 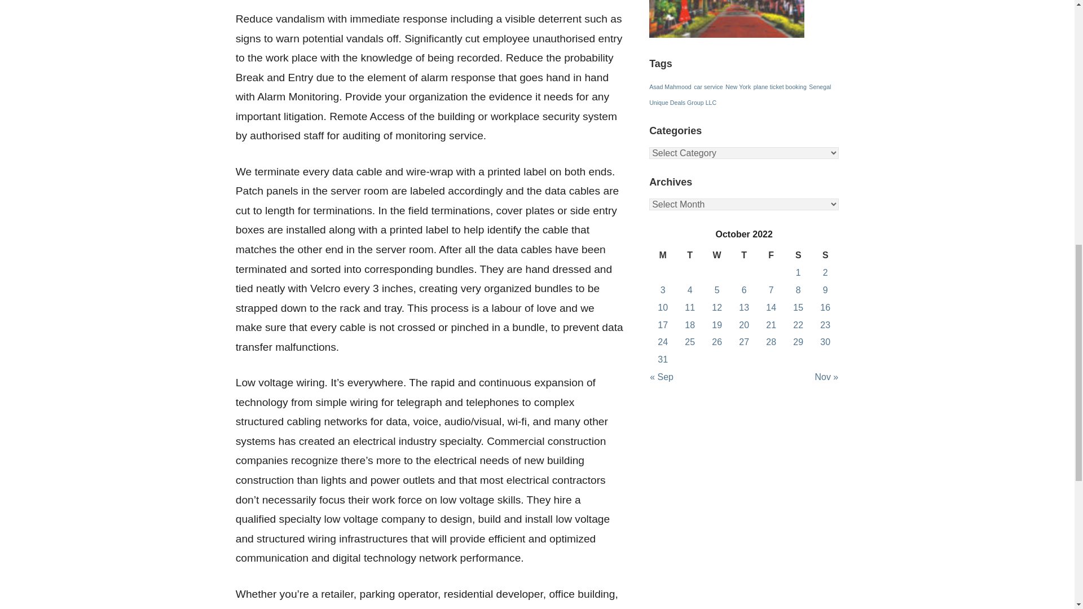 I want to click on Monday, so click(x=662, y=255).